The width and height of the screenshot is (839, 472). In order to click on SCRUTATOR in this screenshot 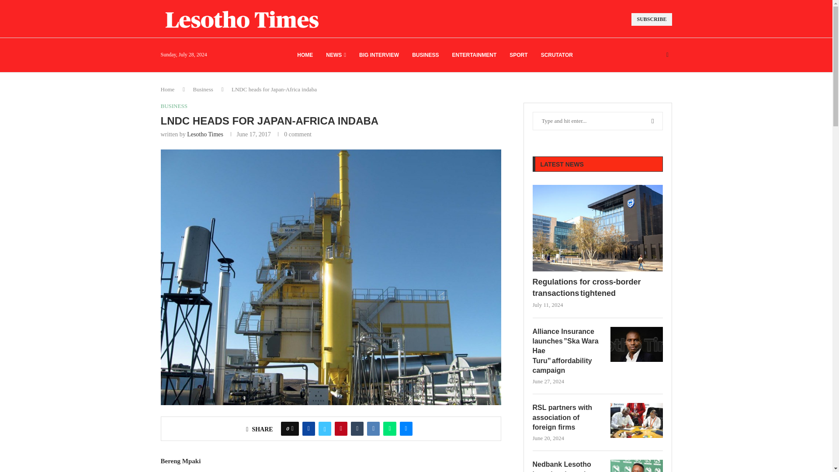, I will do `click(557, 55)`.